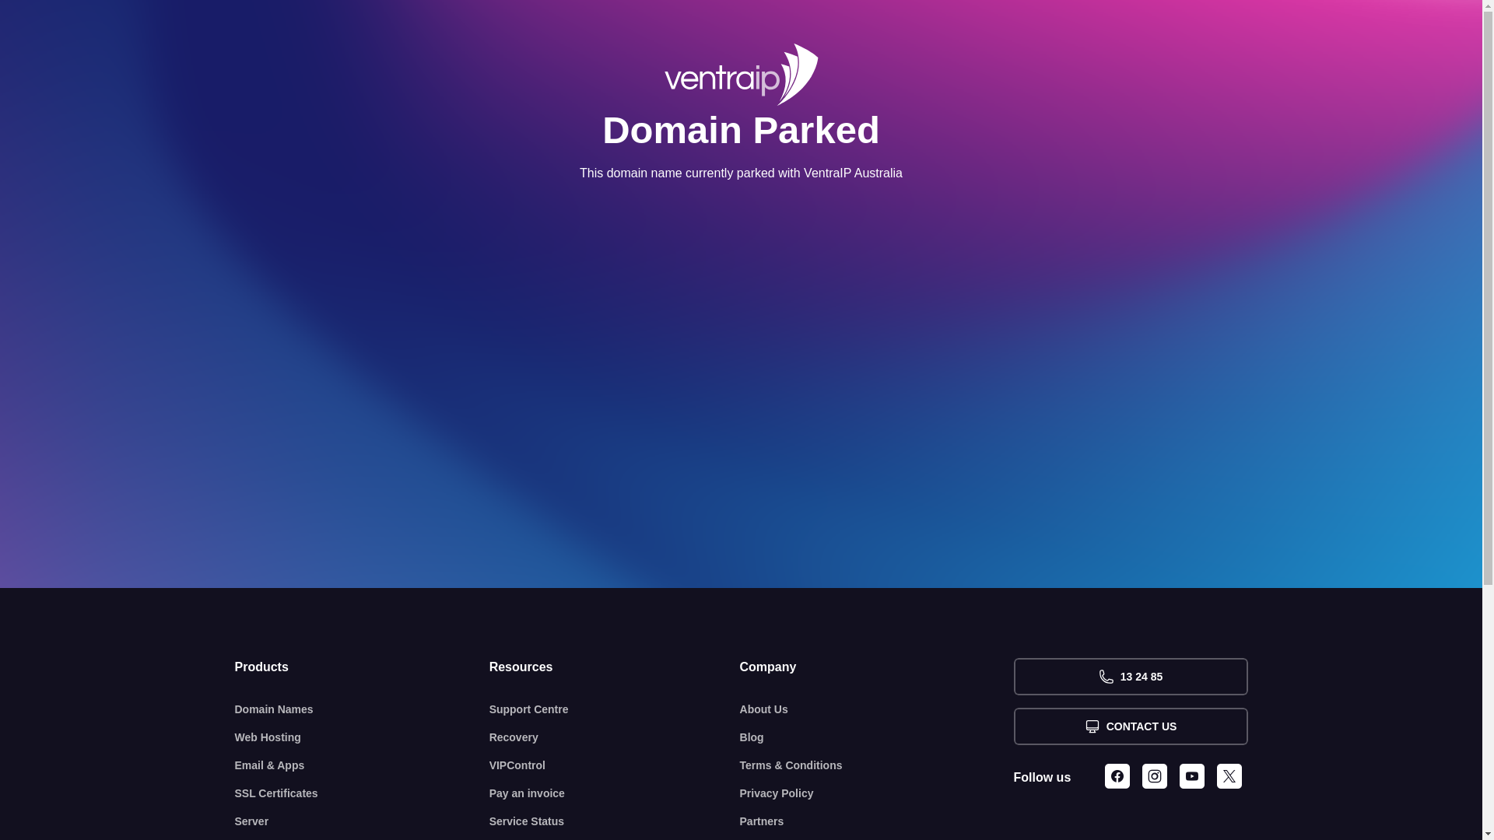 The height and width of the screenshot is (840, 1494). What do you see at coordinates (877, 737) in the screenshot?
I see `Blog` at bounding box center [877, 737].